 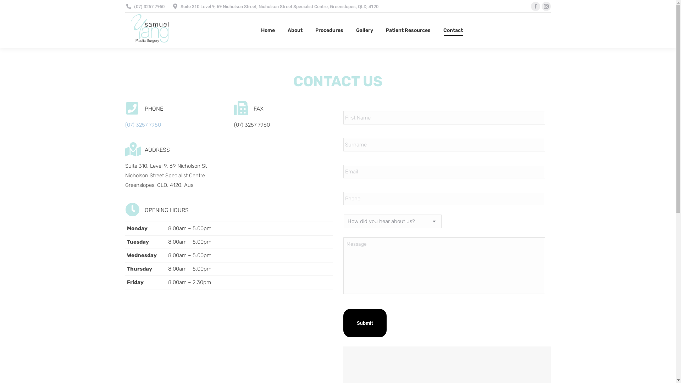 I want to click on Submit, so click(x=365, y=323).